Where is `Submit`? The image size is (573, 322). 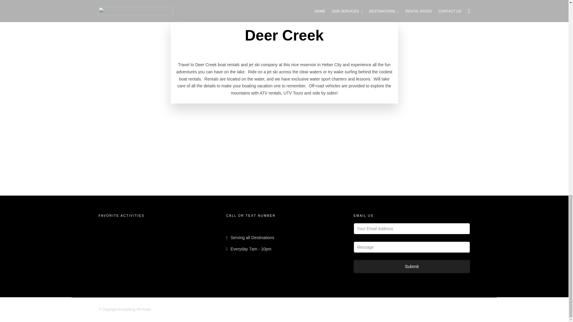 Submit is located at coordinates (412, 267).